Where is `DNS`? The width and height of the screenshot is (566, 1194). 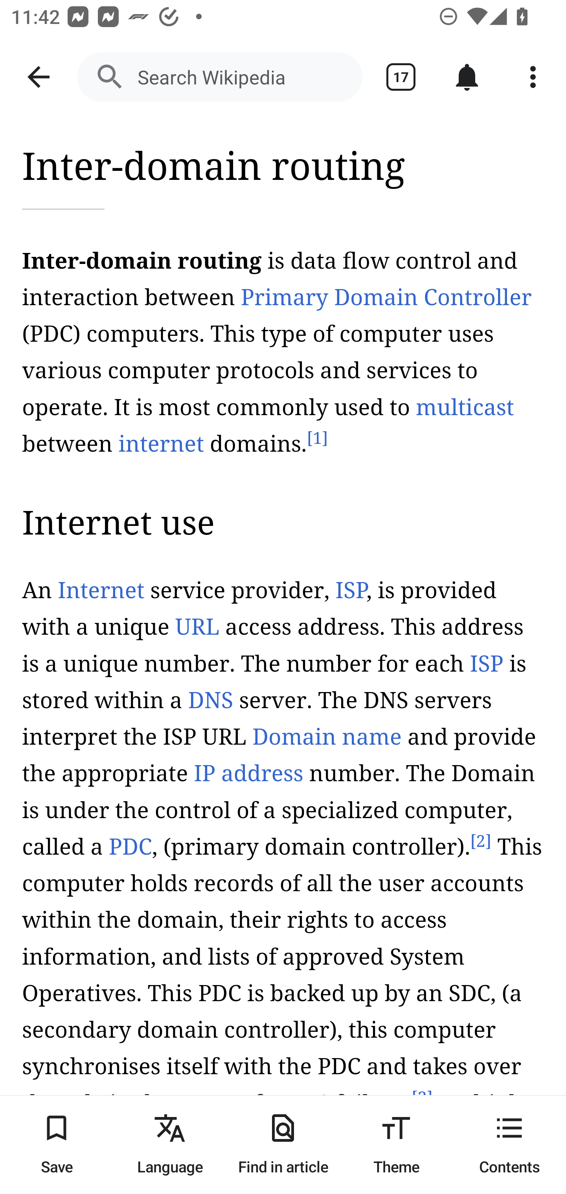 DNS is located at coordinates (210, 701).